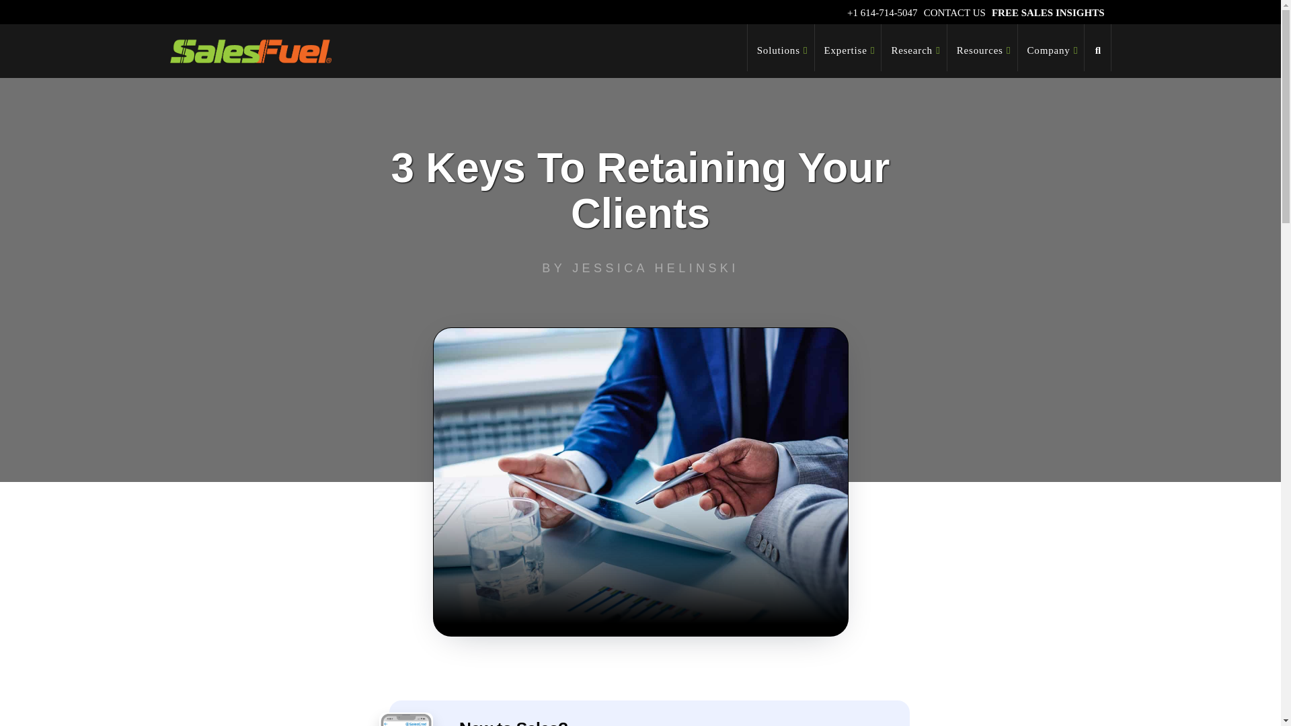  Describe the element at coordinates (955, 12) in the screenshot. I see `CONTACT US` at that location.